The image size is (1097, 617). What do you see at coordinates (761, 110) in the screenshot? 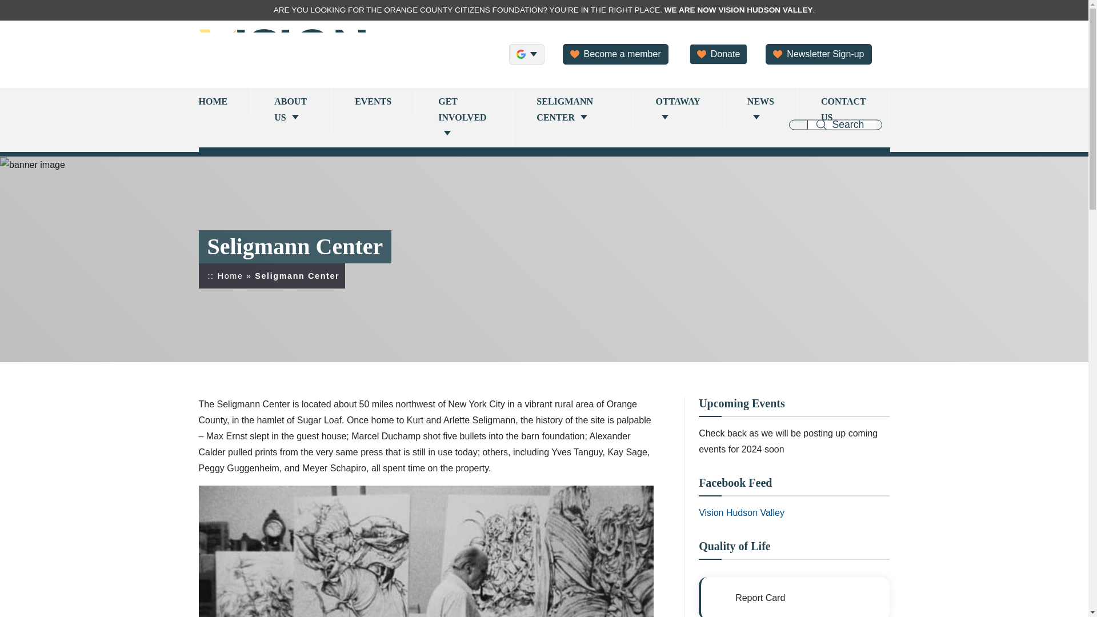
I see `NEWS` at bounding box center [761, 110].